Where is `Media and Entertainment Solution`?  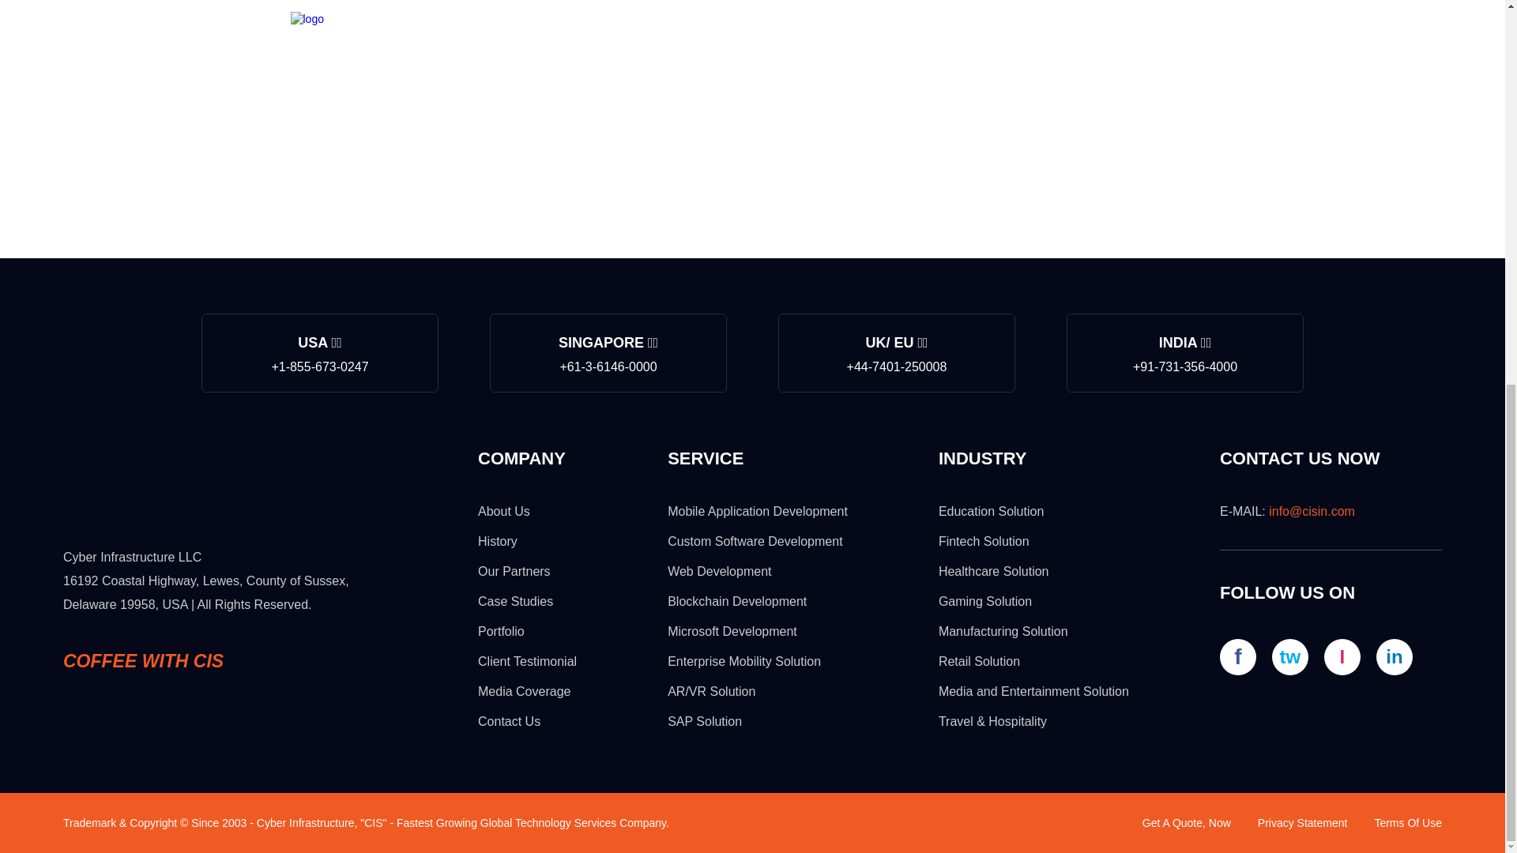 Media and Entertainment Solution is located at coordinates (1033, 692).